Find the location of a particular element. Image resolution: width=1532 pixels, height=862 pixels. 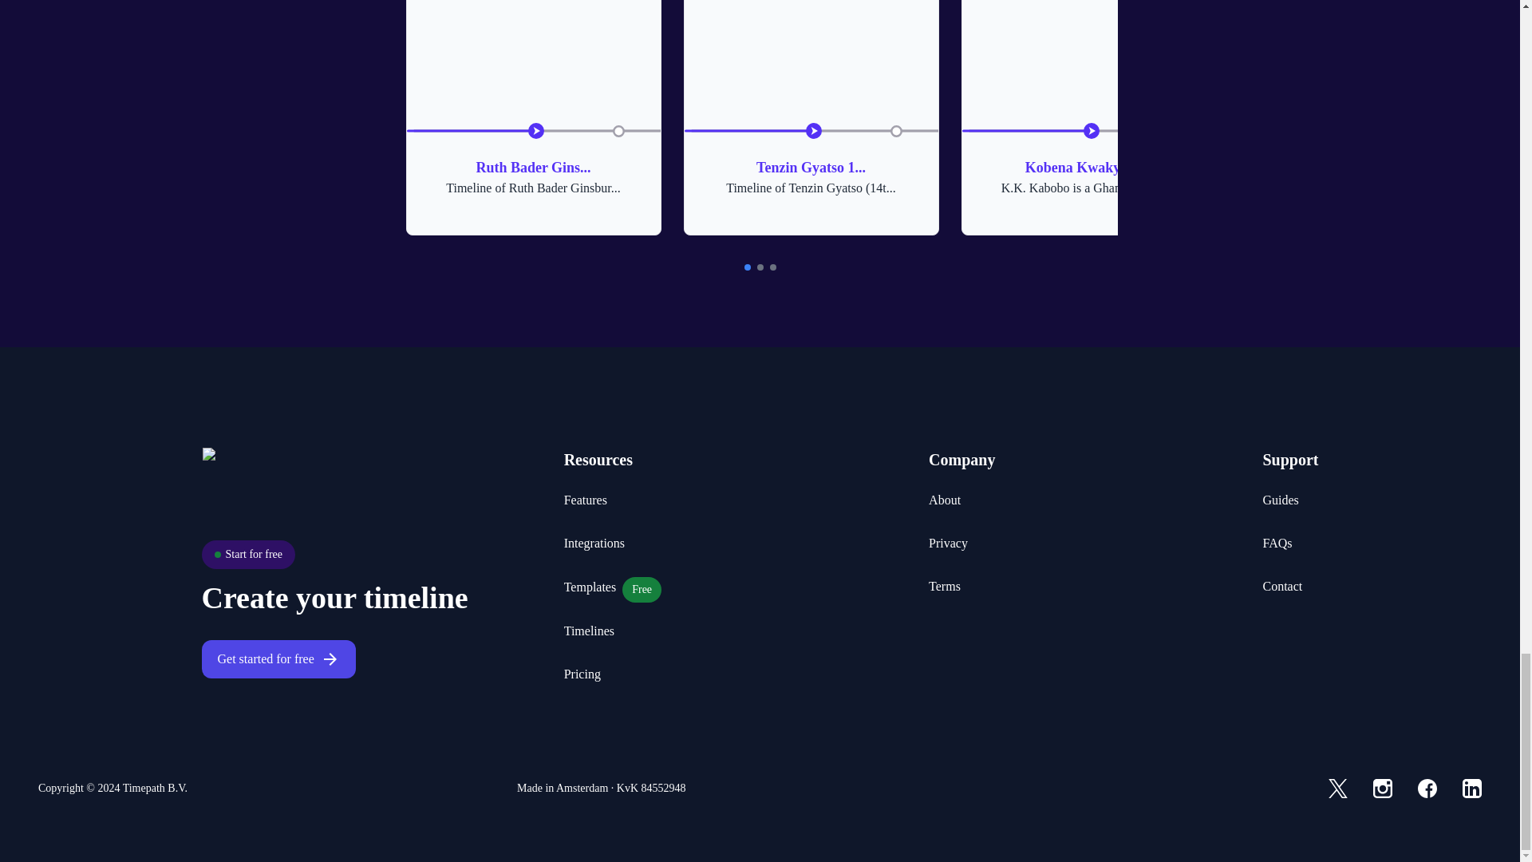

Contact is located at coordinates (594, 543).